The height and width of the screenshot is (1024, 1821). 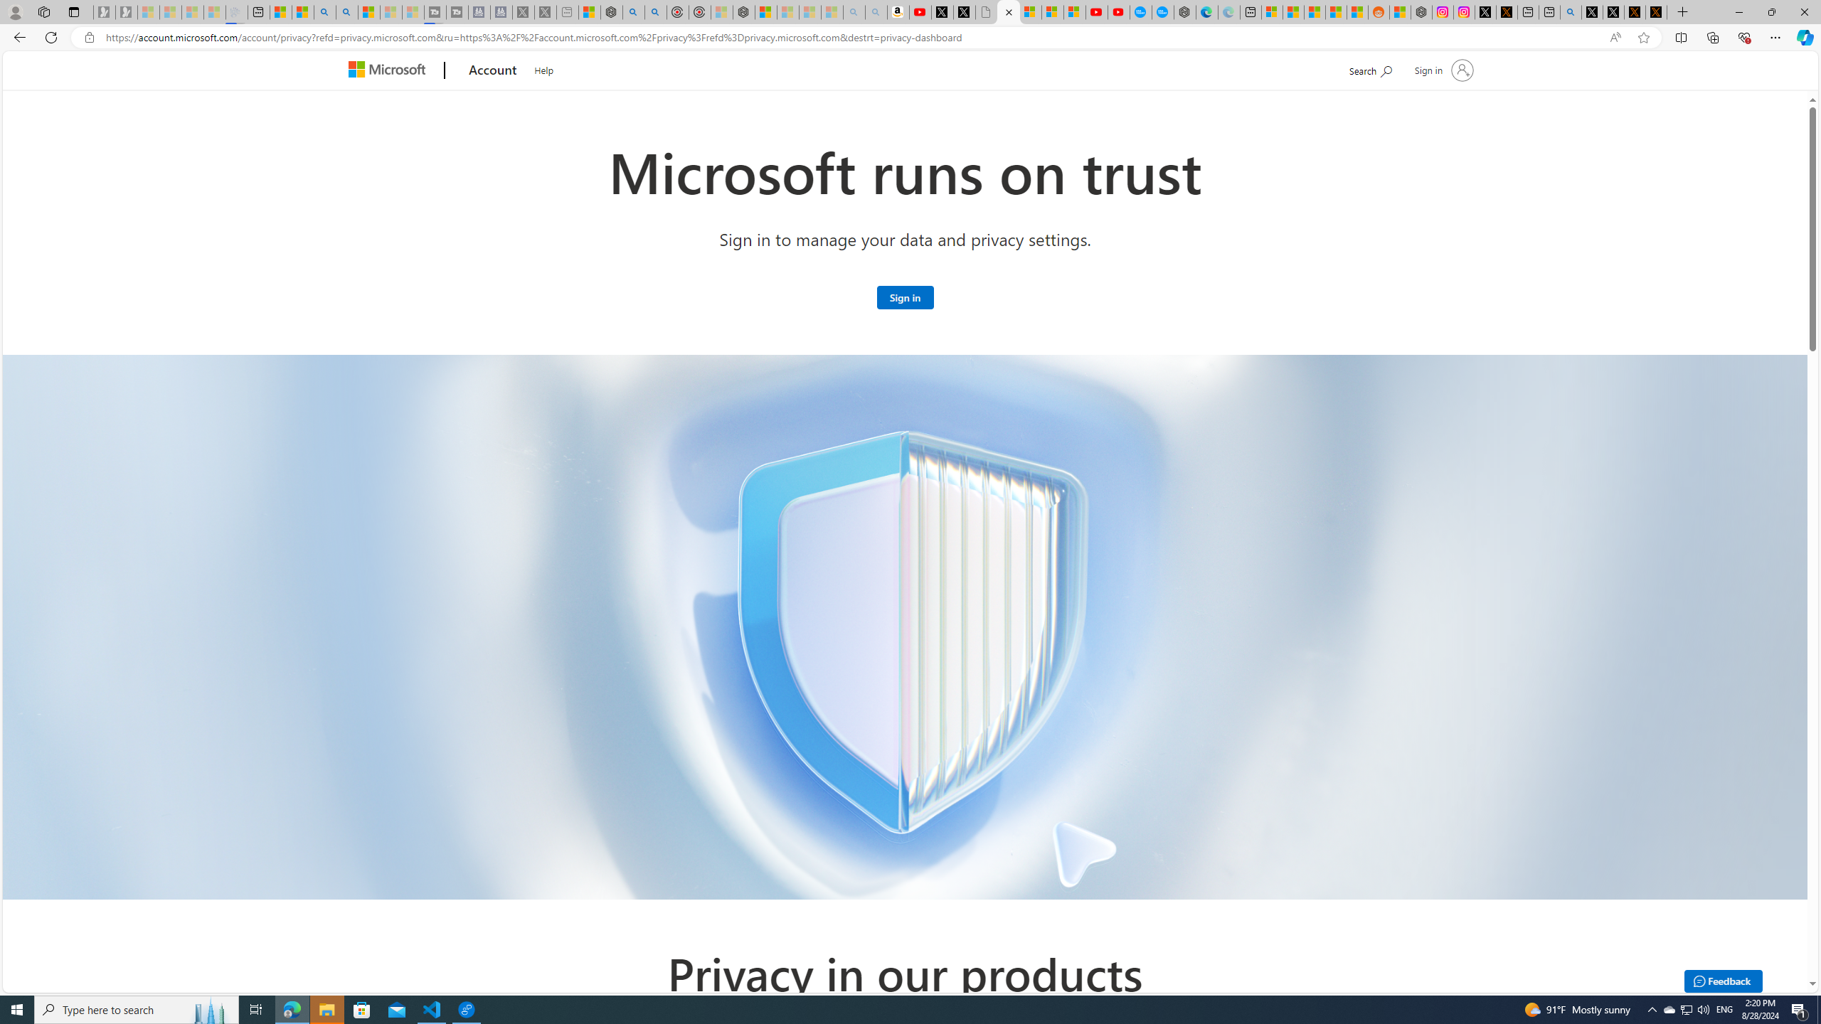 What do you see at coordinates (390, 12) in the screenshot?
I see `Microsoft Start - Sleeping` at bounding box center [390, 12].